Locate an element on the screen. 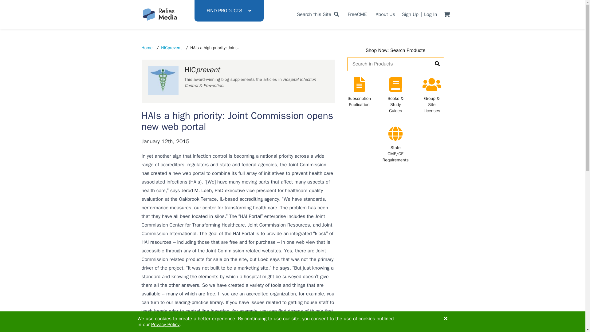 The height and width of the screenshot is (332, 590). Search this Site is located at coordinates (318, 14).